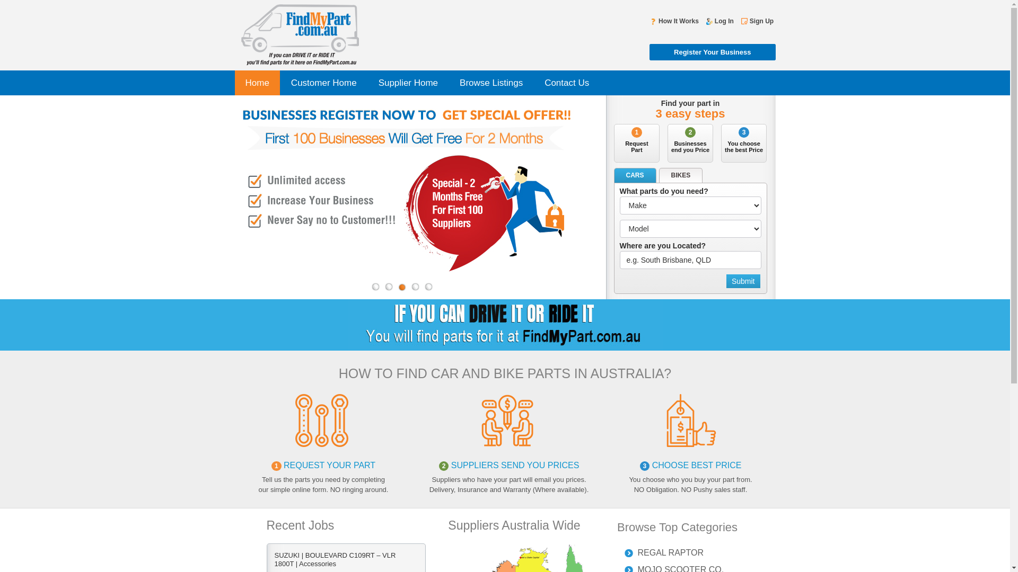 The width and height of the screenshot is (1018, 572). I want to click on 3, so click(402, 287).